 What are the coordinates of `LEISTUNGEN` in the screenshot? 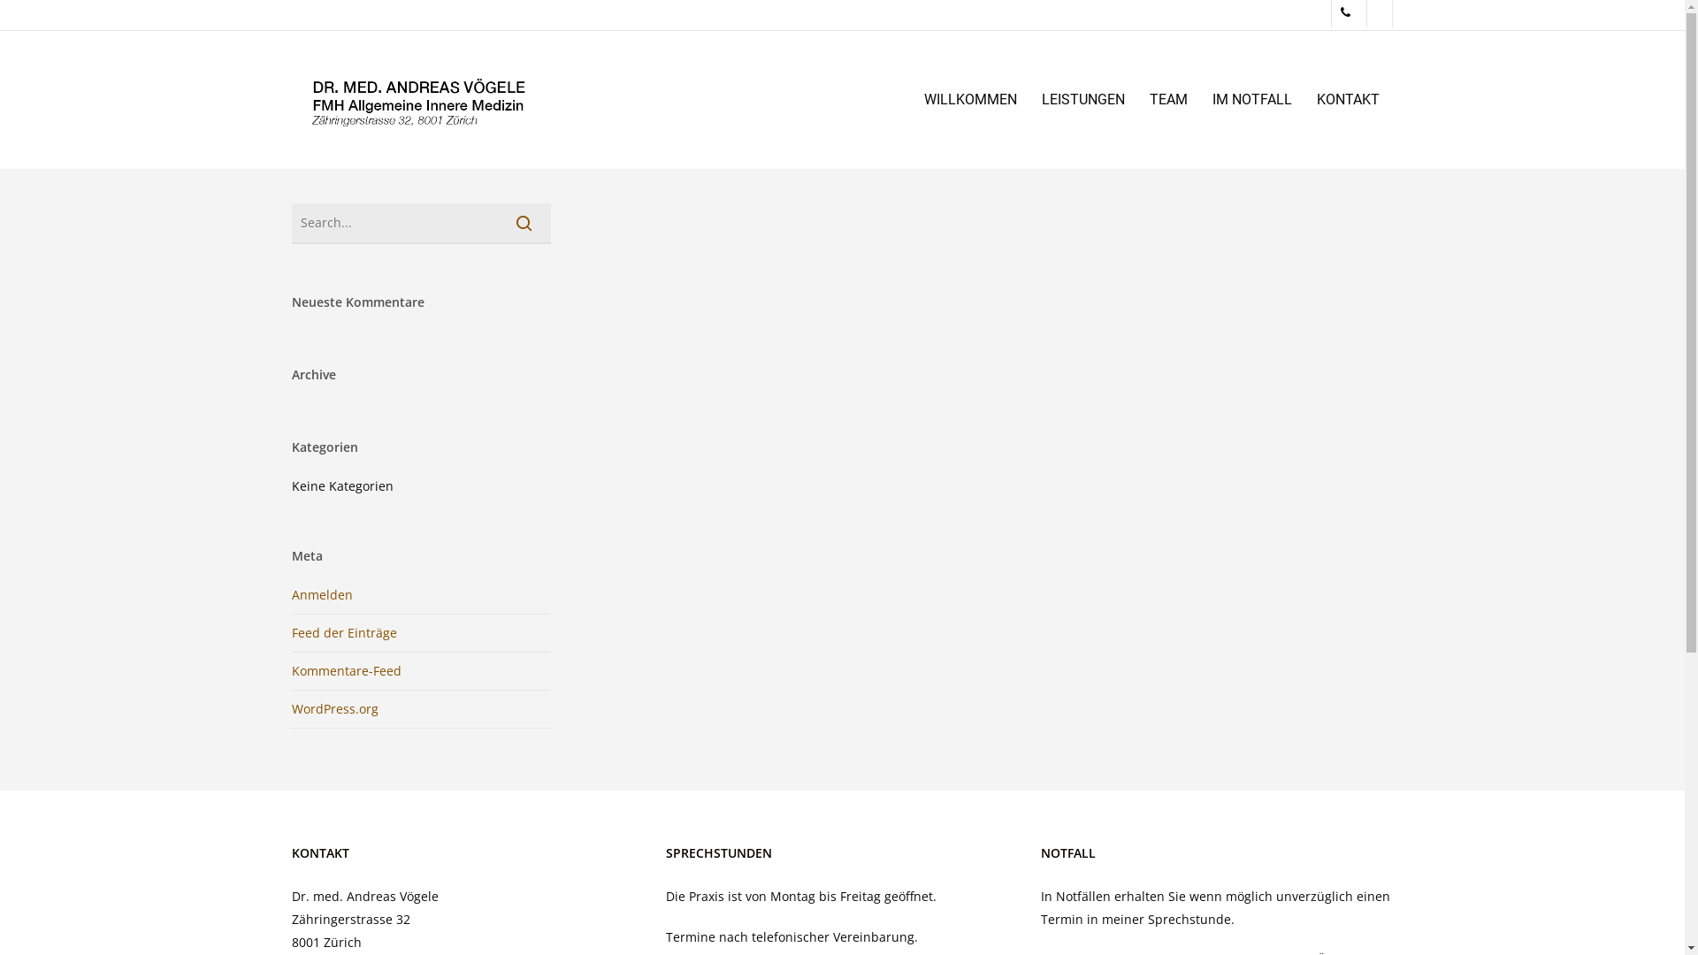 It's located at (1083, 100).